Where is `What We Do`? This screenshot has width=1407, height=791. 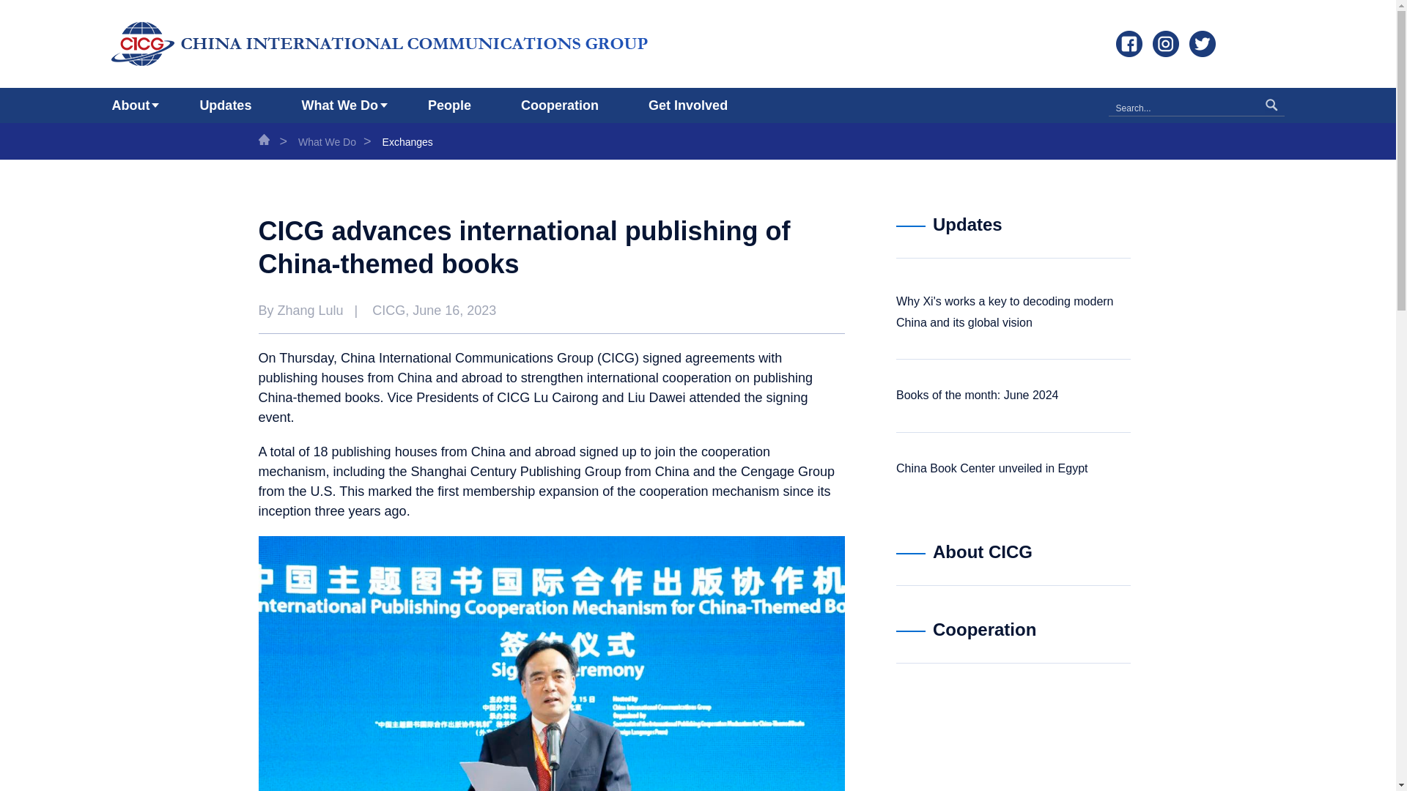
What We Do is located at coordinates (339, 105).